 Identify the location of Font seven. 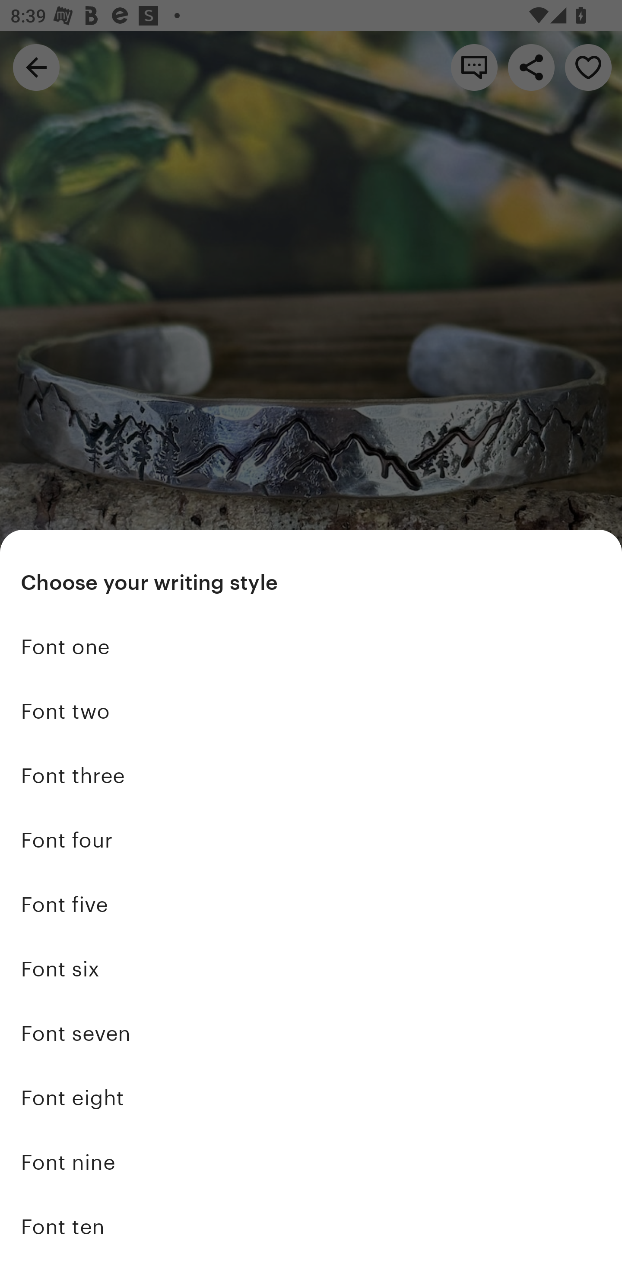
(311, 1034).